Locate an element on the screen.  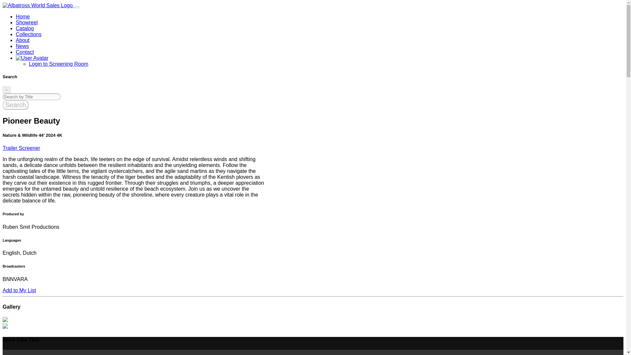
Contact is located at coordinates (25, 52).